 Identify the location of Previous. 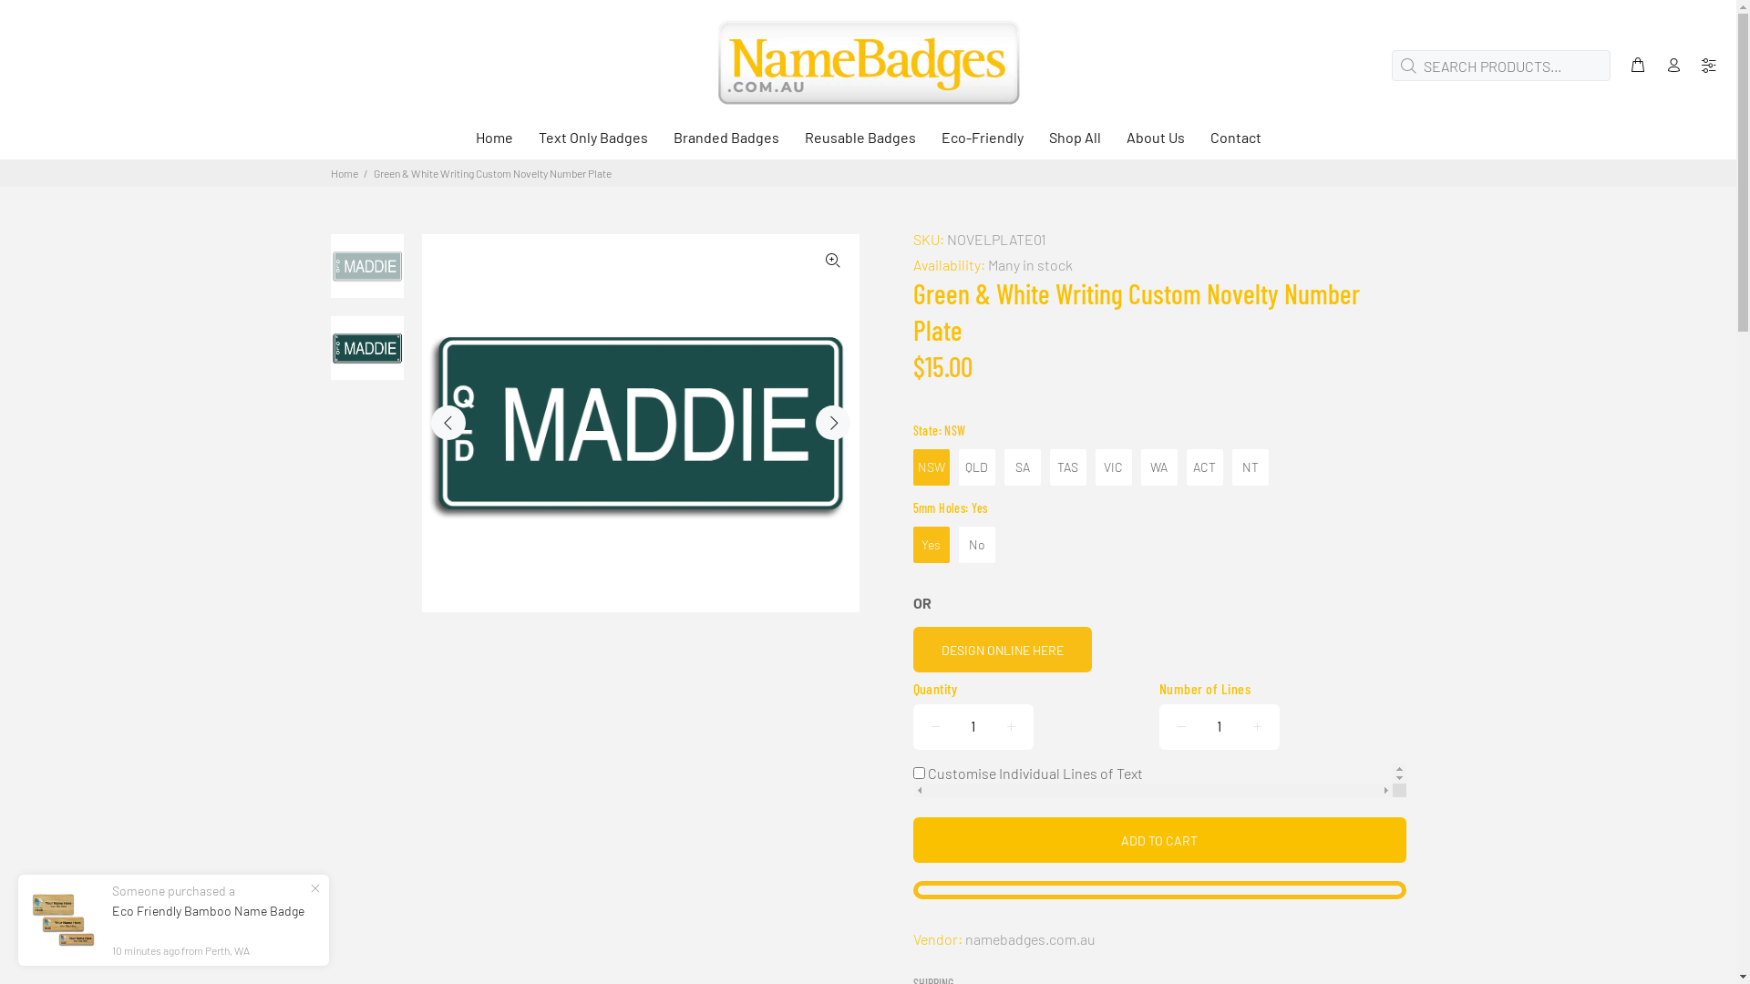
(448, 423).